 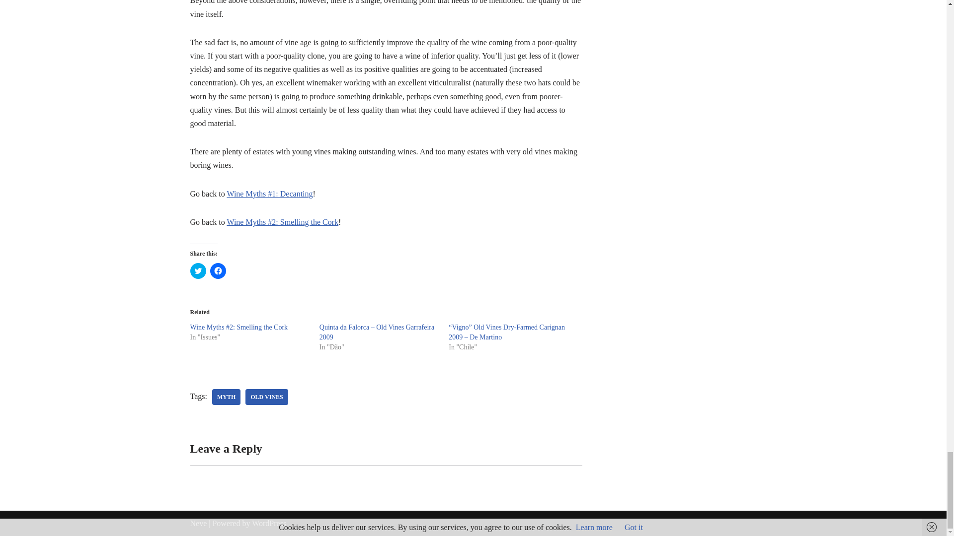 I want to click on Click to share on Twitter, so click(x=198, y=271).